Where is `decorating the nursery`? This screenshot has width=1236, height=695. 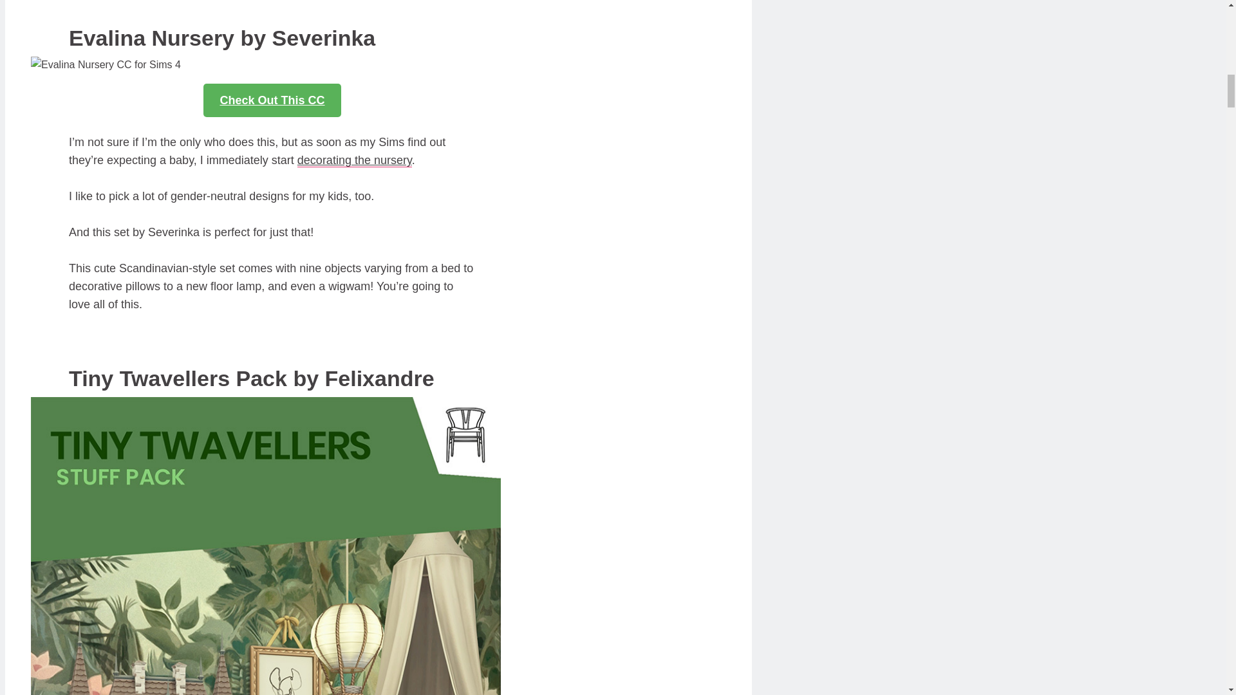 decorating the nursery is located at coordinates (354, 160).